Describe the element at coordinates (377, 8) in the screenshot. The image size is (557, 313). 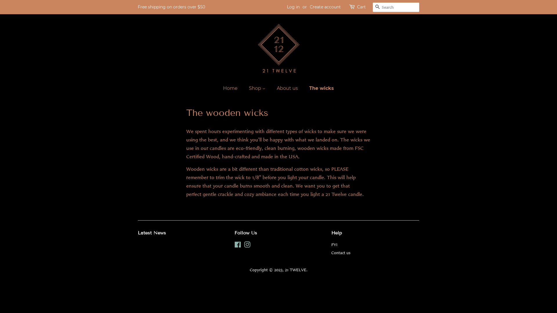
I see `Search` at that location.